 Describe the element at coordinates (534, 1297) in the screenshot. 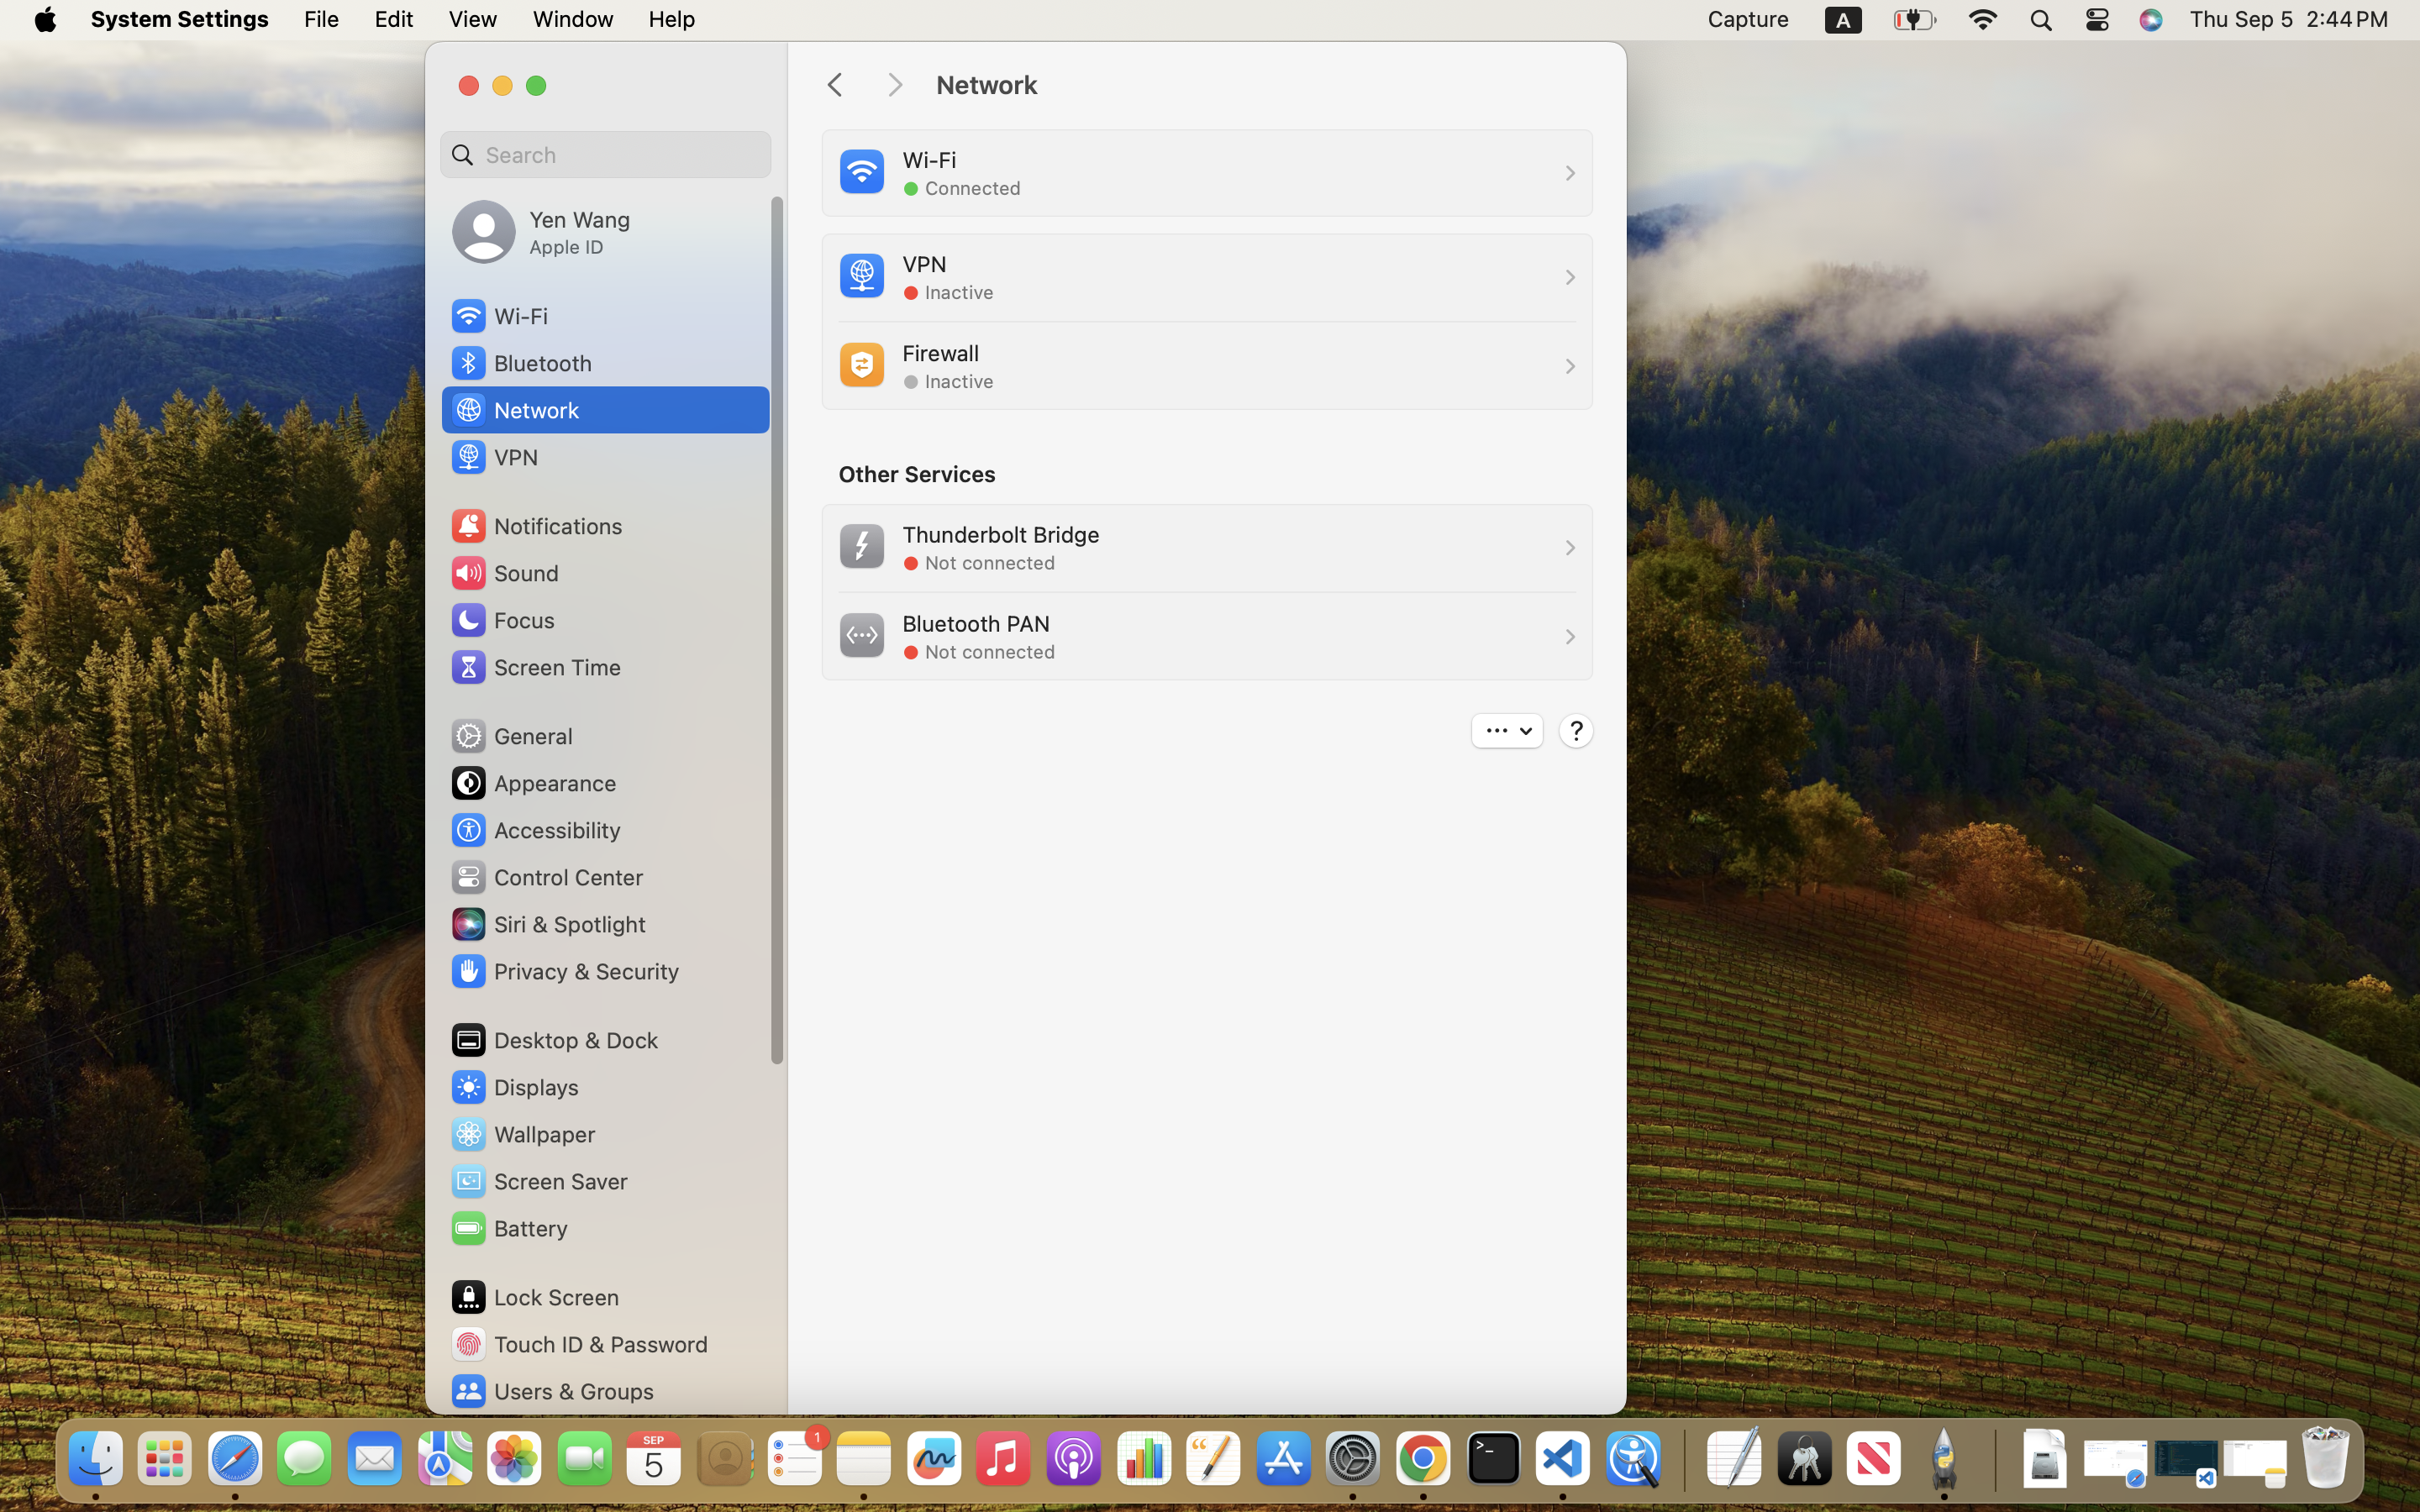

I see `Lock Screen` at that location.